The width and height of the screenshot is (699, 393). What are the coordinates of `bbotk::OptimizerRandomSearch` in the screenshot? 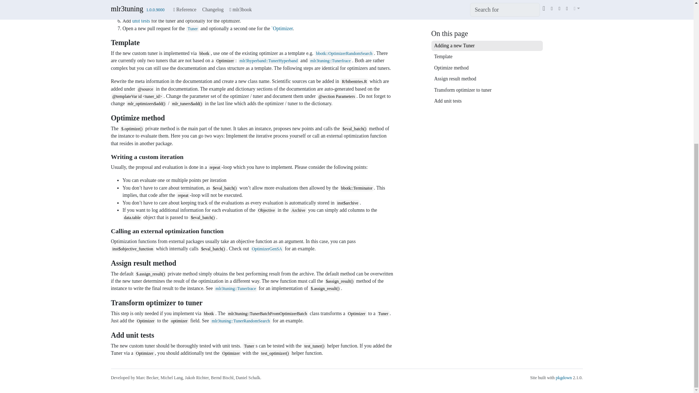 It's located at (344, 53).